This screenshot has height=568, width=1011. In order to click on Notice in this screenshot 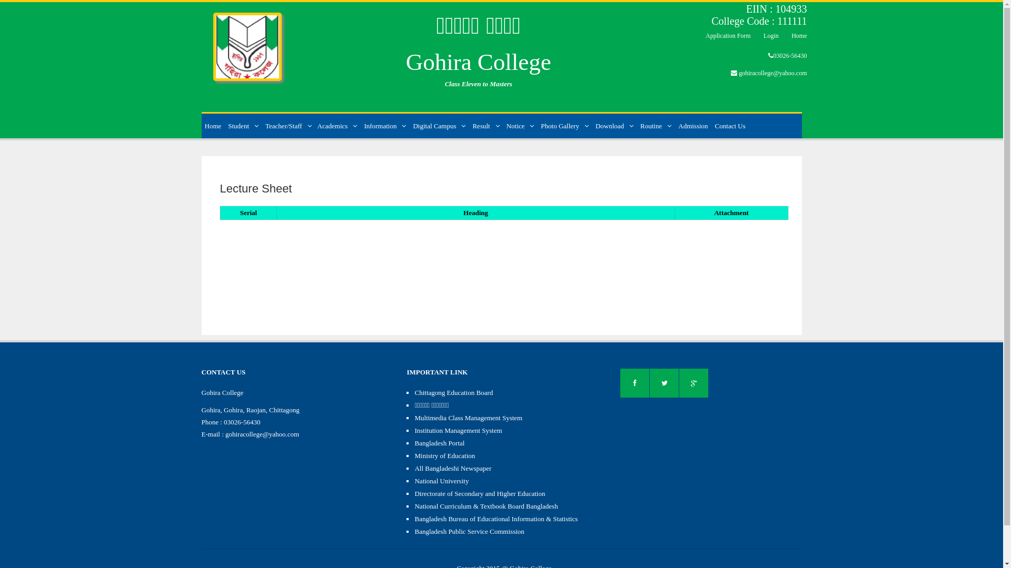, I will do `click(520, 126)`.